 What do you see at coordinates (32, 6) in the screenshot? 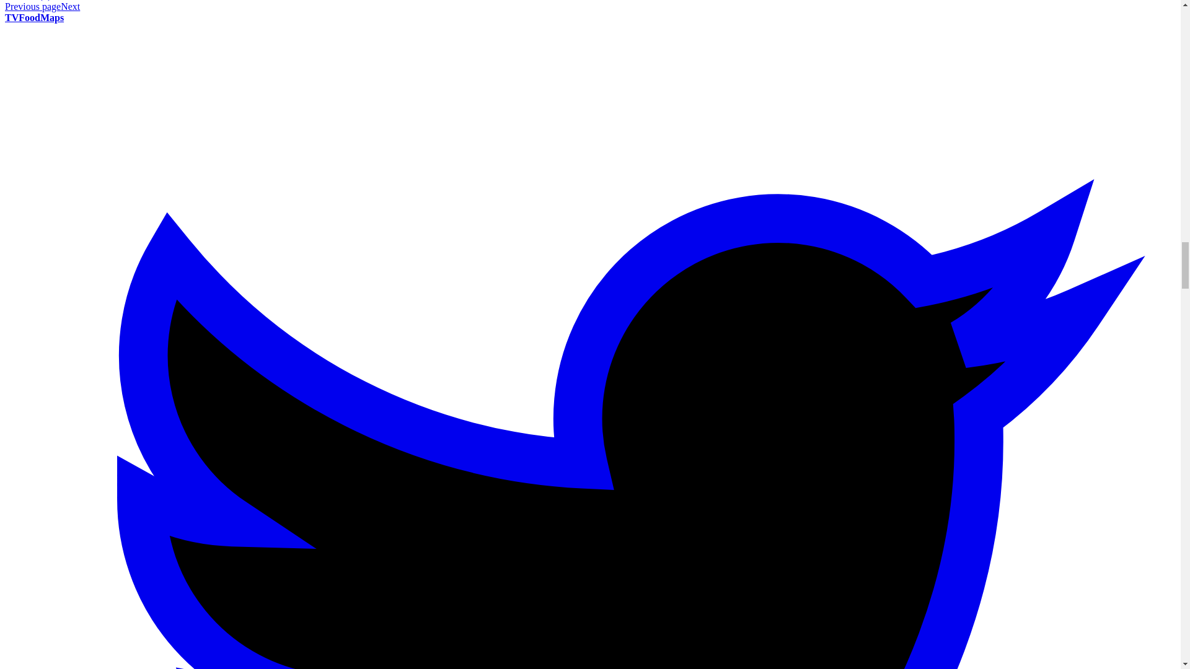
I see `Previous page` at bounding box center [32, 6].